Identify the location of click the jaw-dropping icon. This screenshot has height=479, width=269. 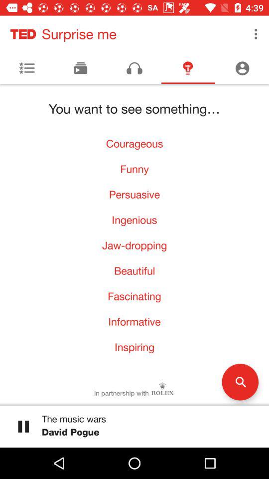
(134, 245).